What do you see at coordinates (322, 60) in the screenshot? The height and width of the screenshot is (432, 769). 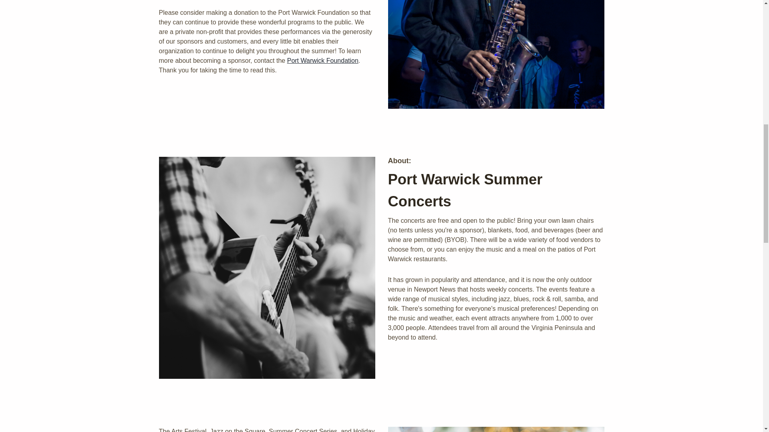 I see `Port Warwick Foundation` at bounding box center [322, 60].